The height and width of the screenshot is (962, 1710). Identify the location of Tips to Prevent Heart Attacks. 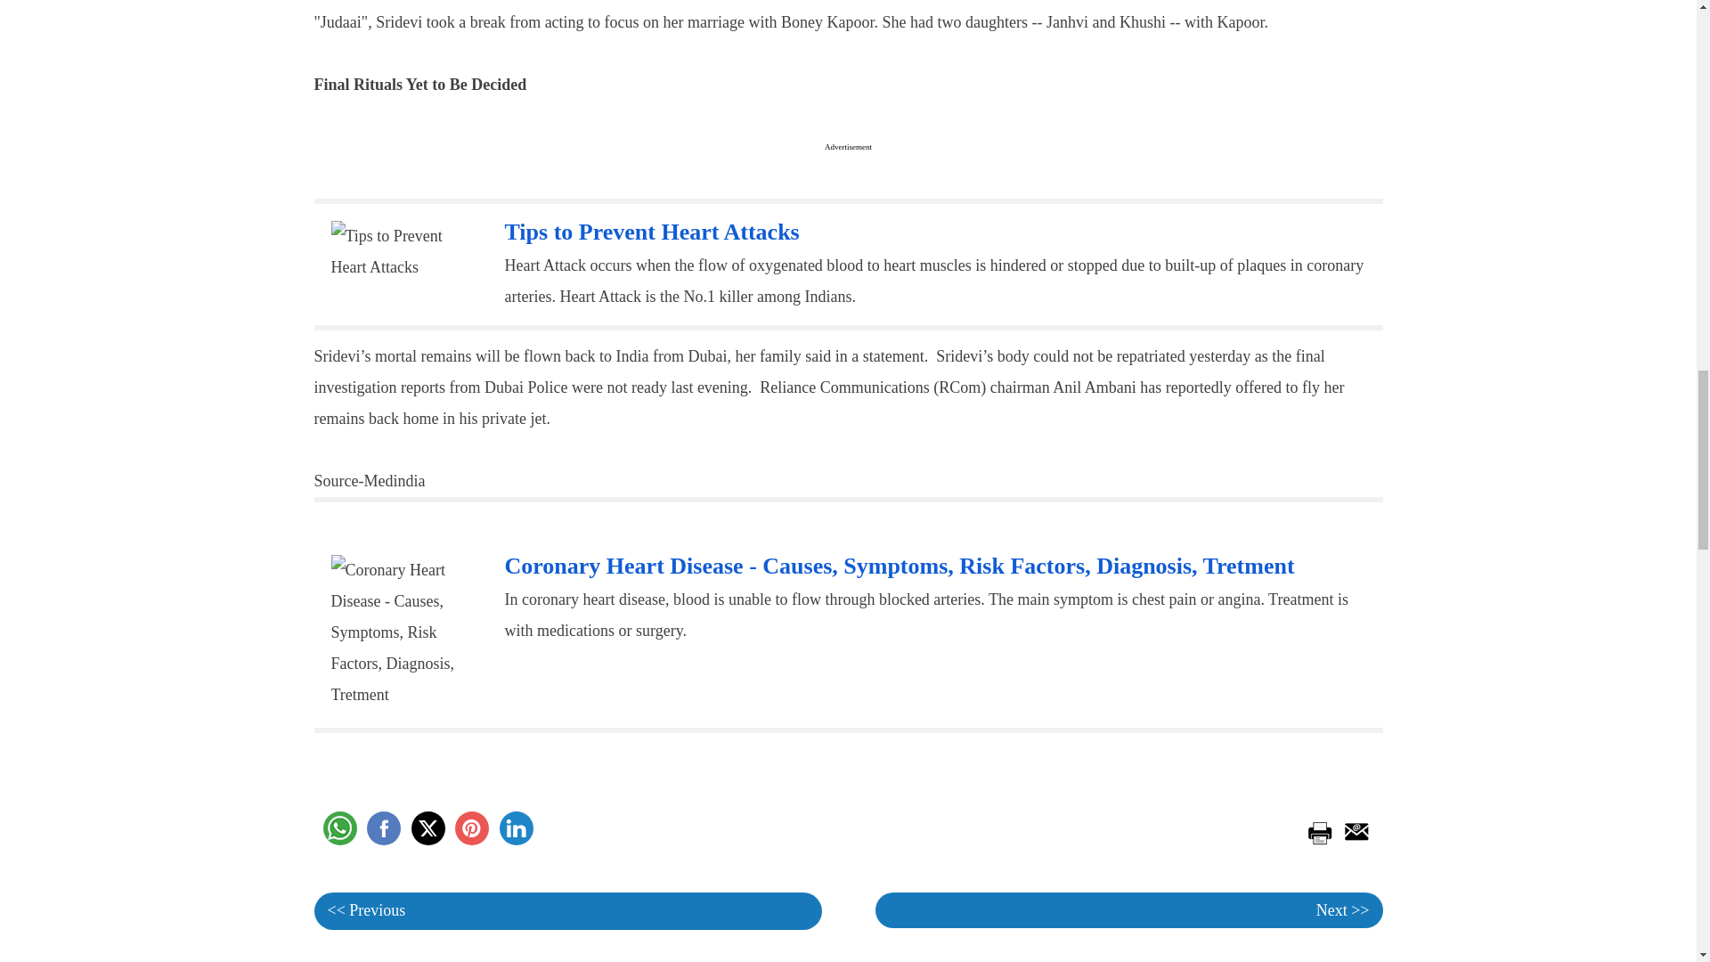
(651, 232).